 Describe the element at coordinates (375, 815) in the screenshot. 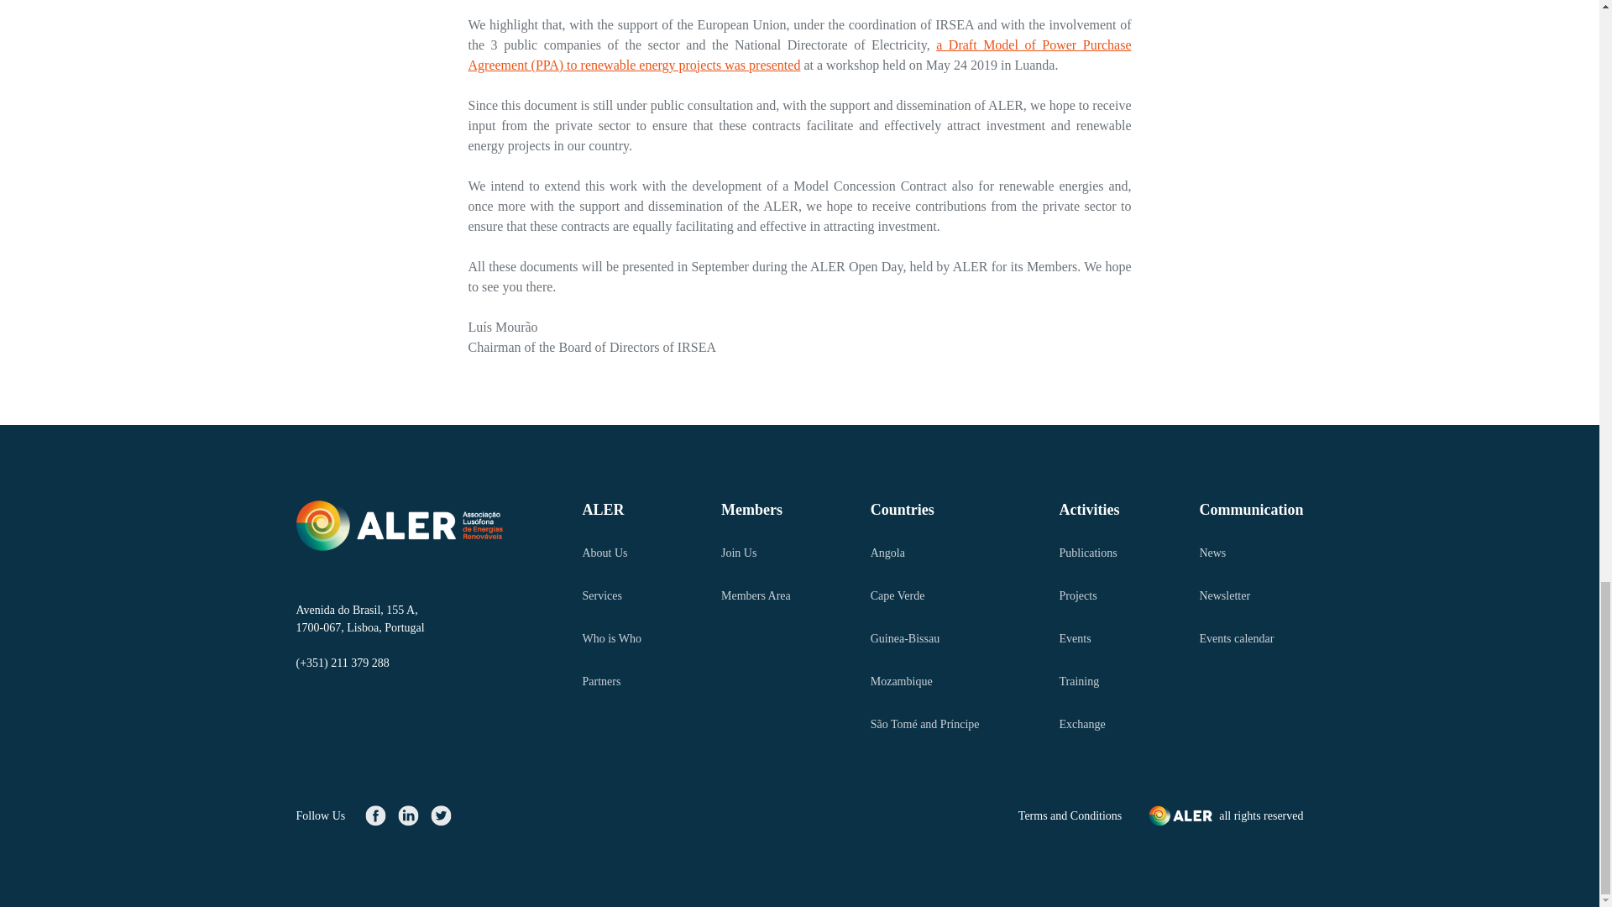

I see `Facebook` at that location.